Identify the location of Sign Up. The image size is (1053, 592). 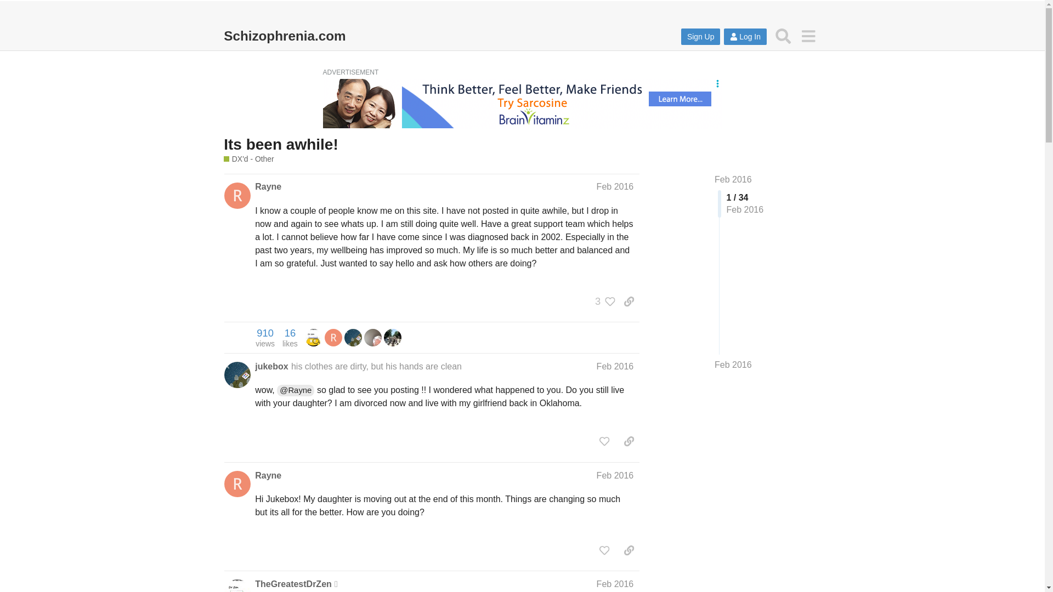
(701, 36).